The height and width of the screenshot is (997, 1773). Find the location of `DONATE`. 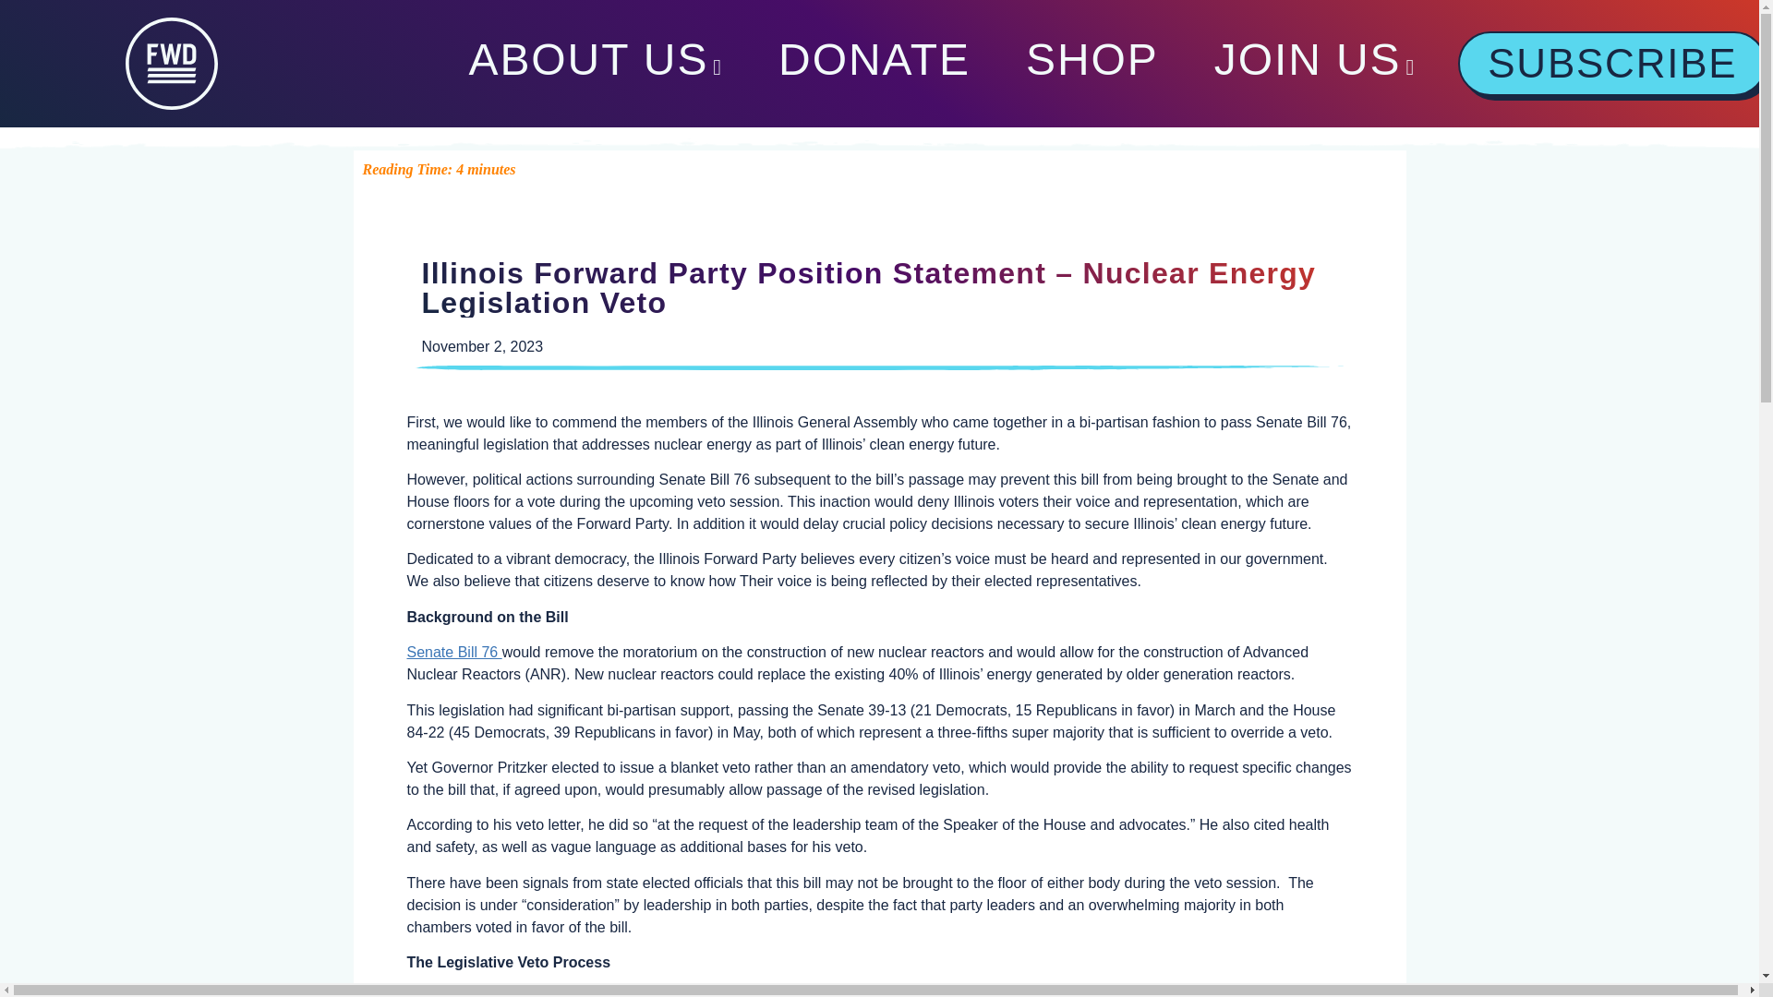

DONATE is located at coordinates (874, 59).